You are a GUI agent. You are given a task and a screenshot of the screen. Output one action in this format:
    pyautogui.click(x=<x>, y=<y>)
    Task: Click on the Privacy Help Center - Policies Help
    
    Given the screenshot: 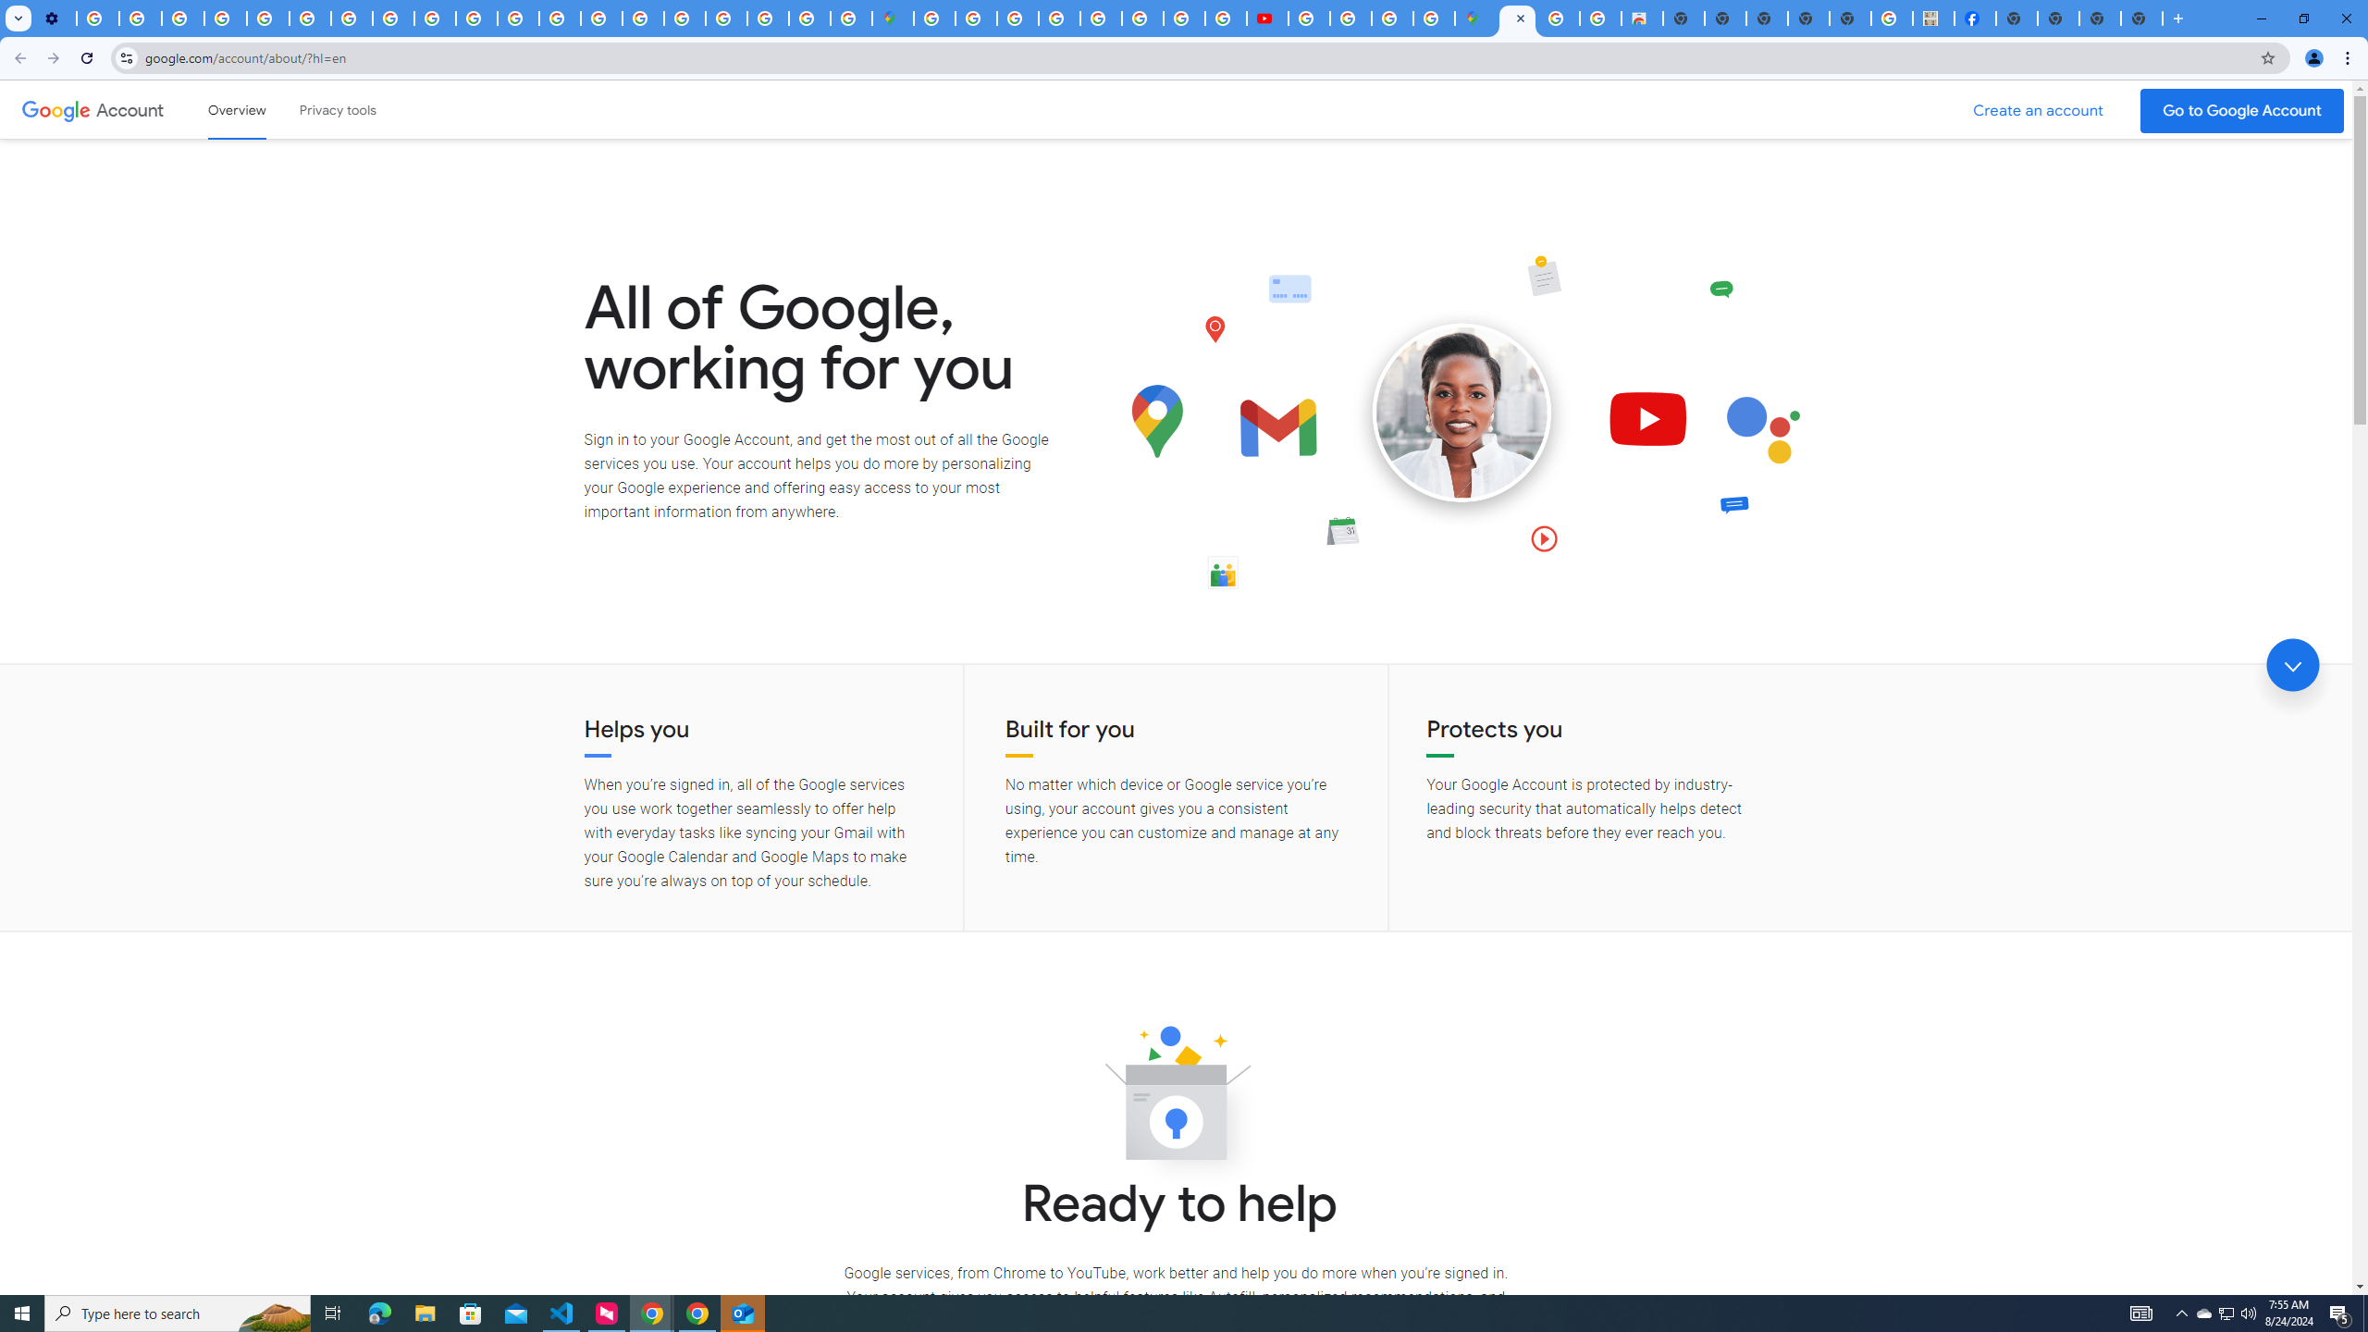 What is the action you would take?
    pyautogui.click(x=560, y=18)
    